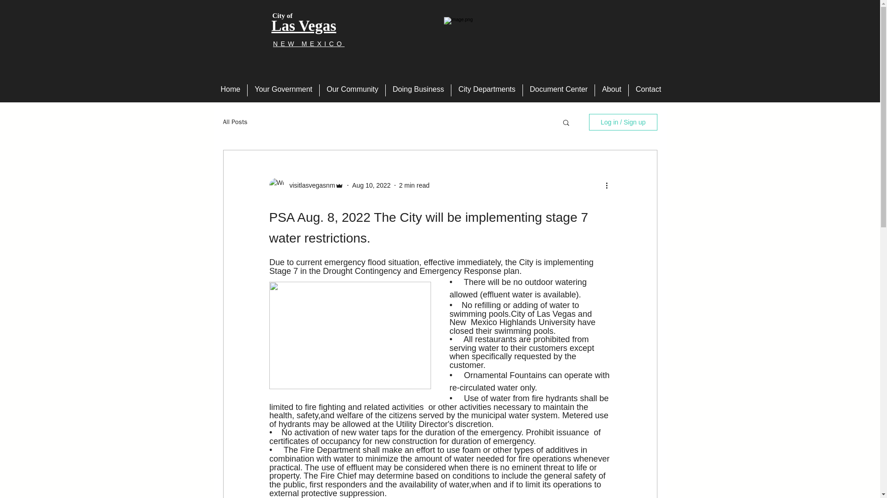 Image resolution: width=887 pixels, height=498 pixels. Describe the element at coordinates (414, 185) in the screenshot. I see `2 min read` at that location.